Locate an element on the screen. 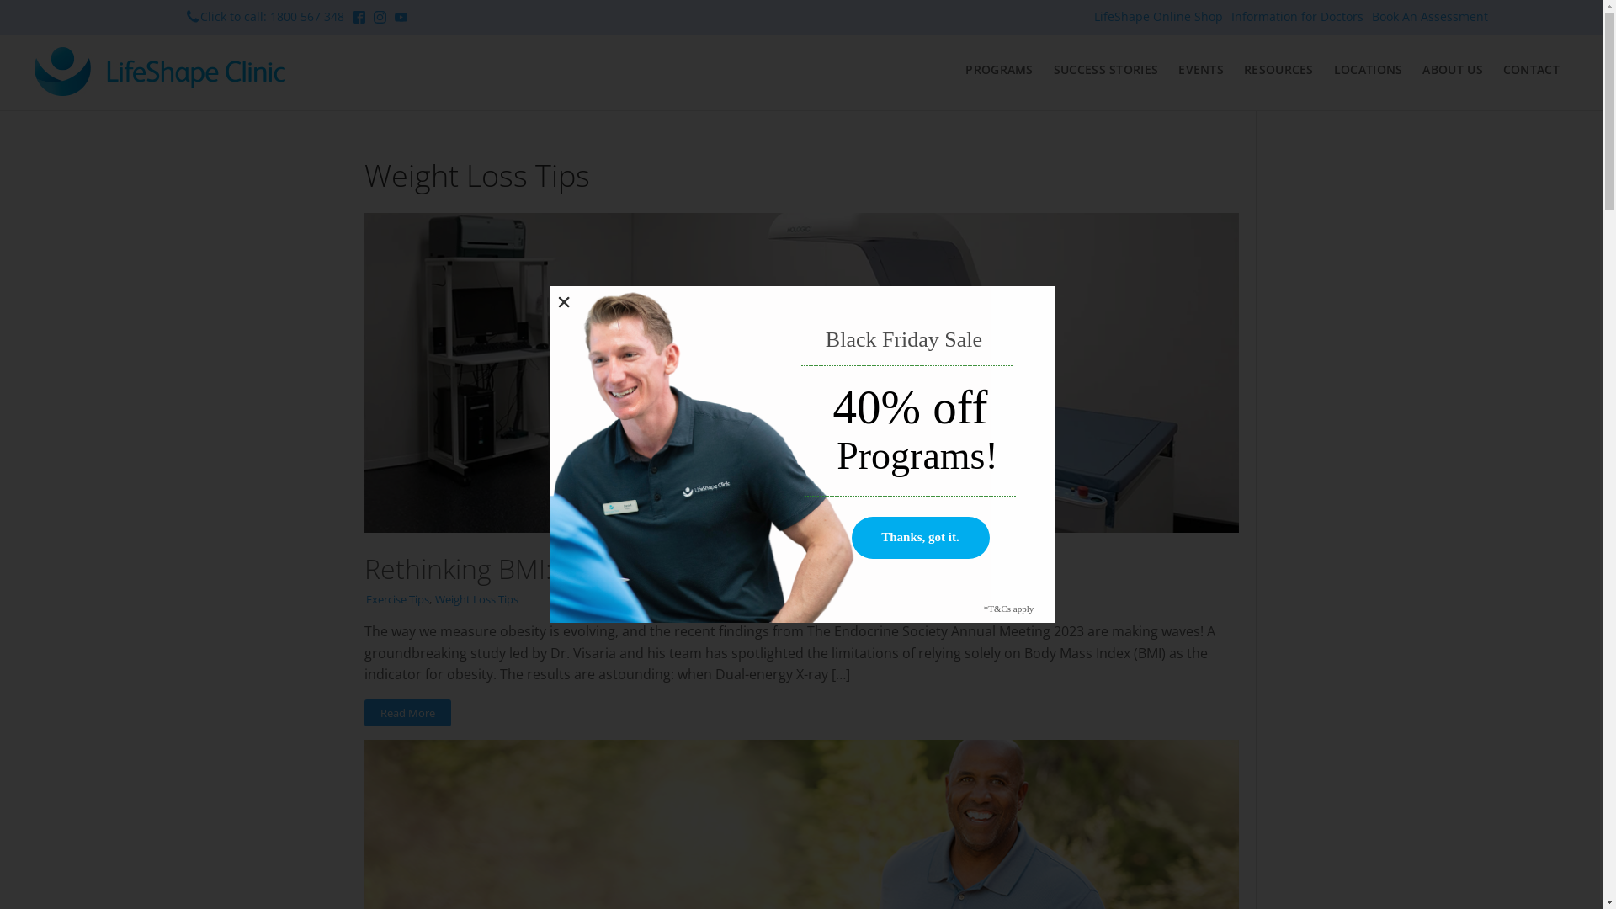  ABOUT US is located at coordinates (1453, 70).